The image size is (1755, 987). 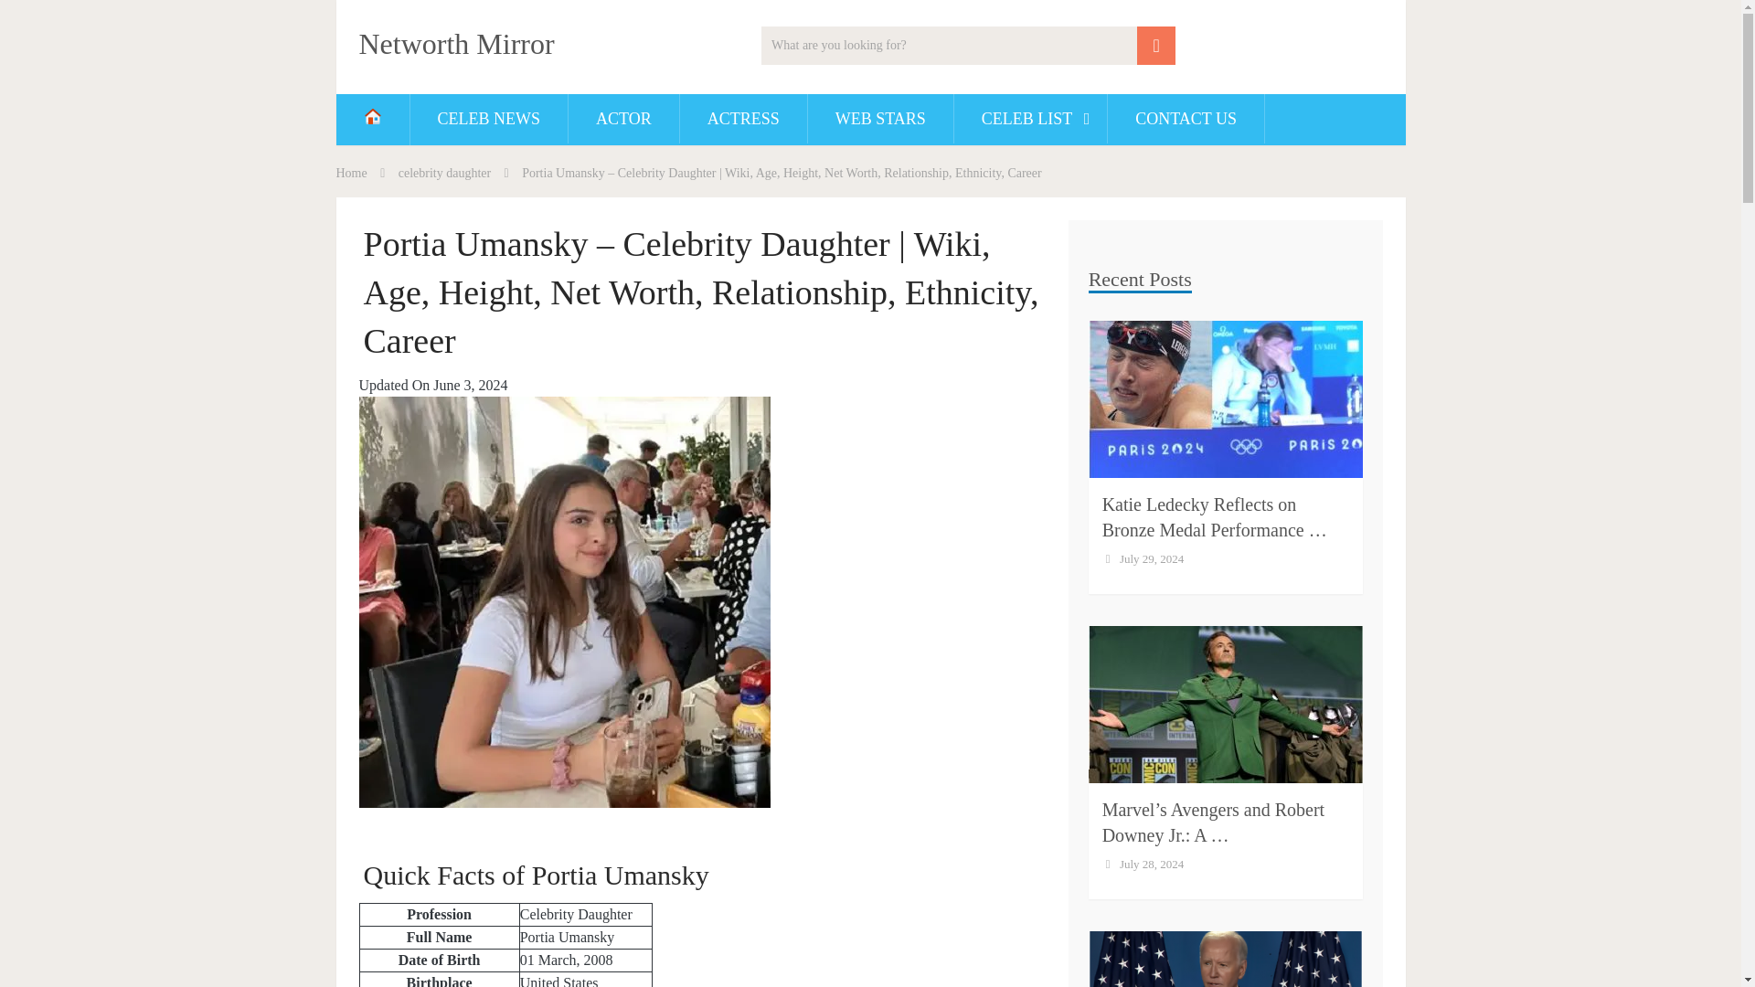 What do you see at coordinates (969, 46) in the screenshot?
I see `What are you looking for?` at bounding box center [969, 46].